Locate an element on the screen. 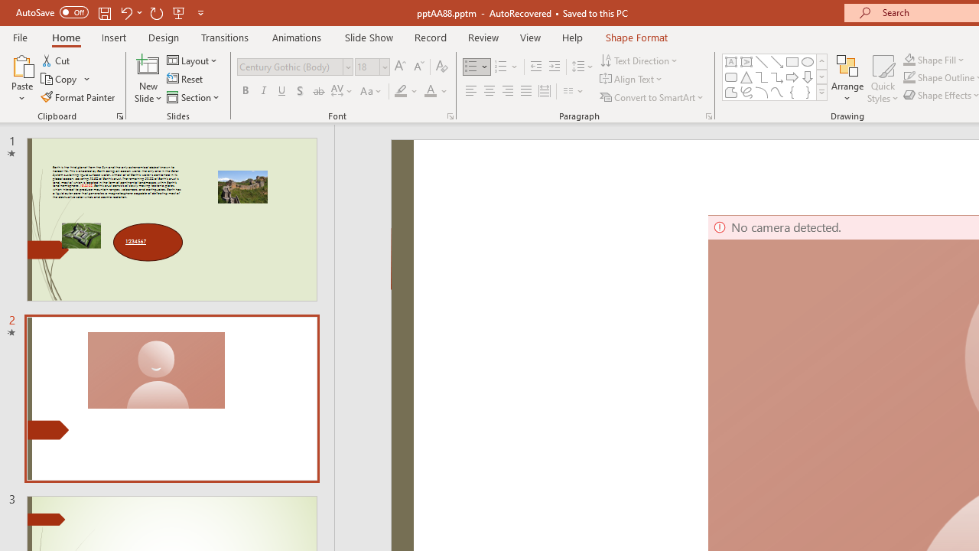 The width and height of the screenshot is (979, 551). Change Picture is located at coordinates (290, 80).